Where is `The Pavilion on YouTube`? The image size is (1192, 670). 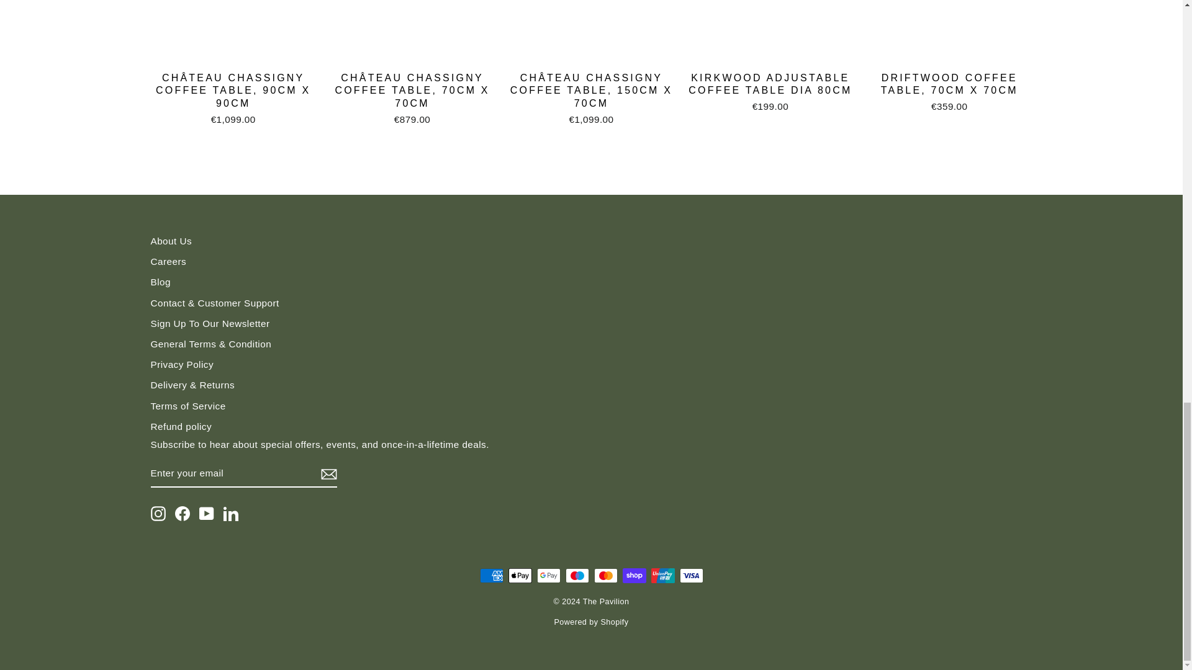 The Pavilion on YouTube is located at coordinates (206, 514).